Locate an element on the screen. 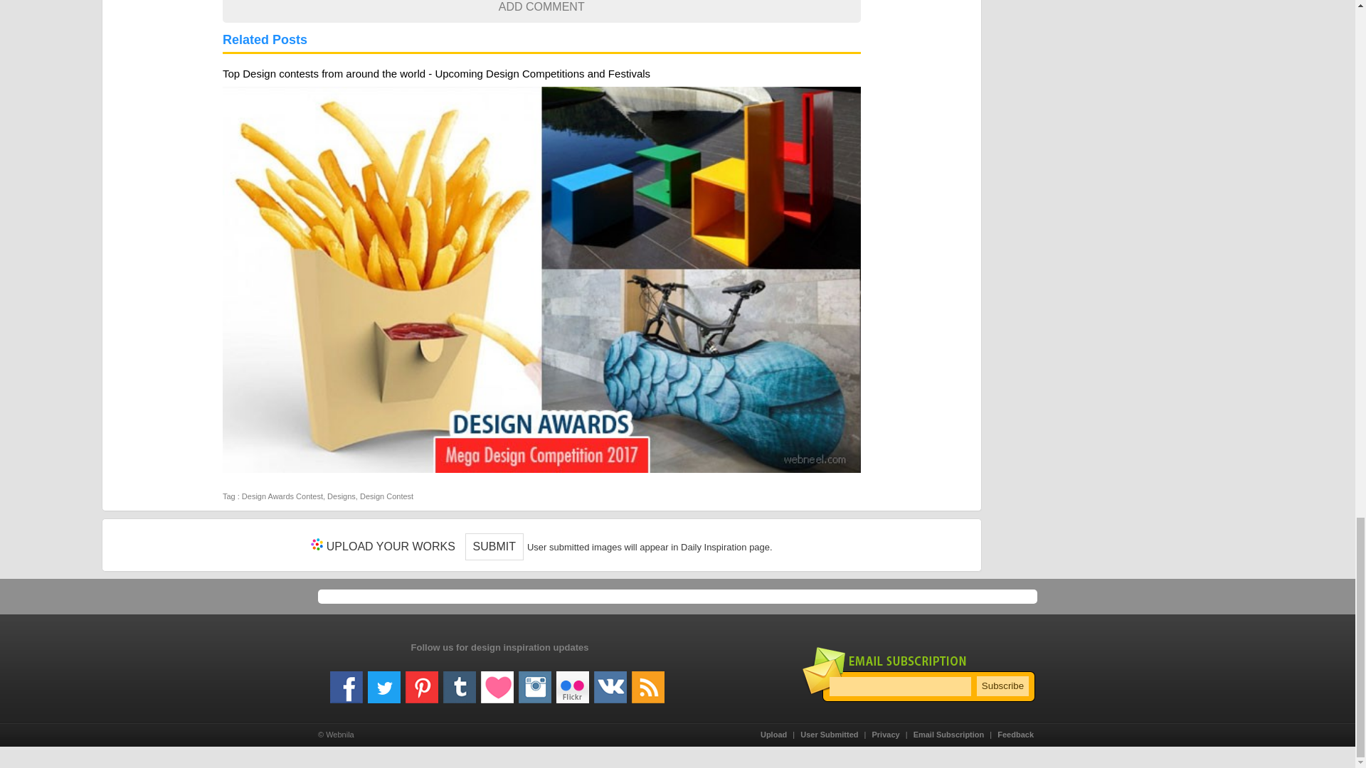 The width and height of the screenshot is (1366, 768). Subscribe is located at coordinates (1002, 686).